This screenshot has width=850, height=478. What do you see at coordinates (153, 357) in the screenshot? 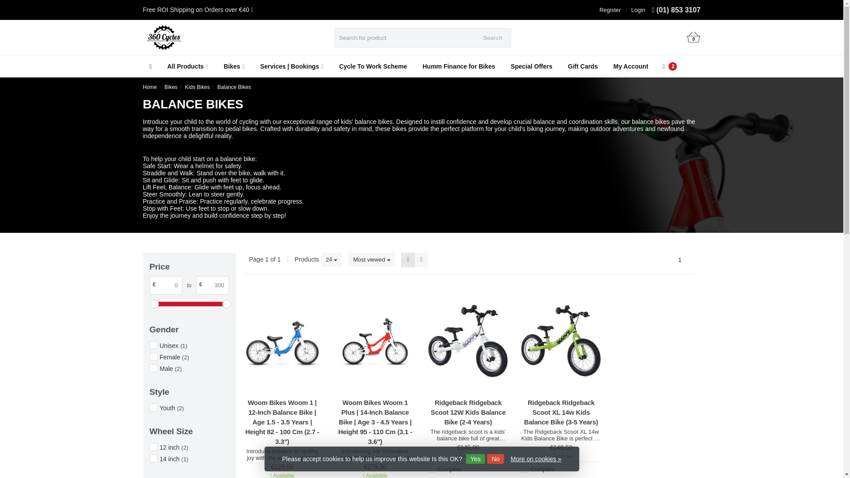
I see `278522` at bounding box center [153, 357].